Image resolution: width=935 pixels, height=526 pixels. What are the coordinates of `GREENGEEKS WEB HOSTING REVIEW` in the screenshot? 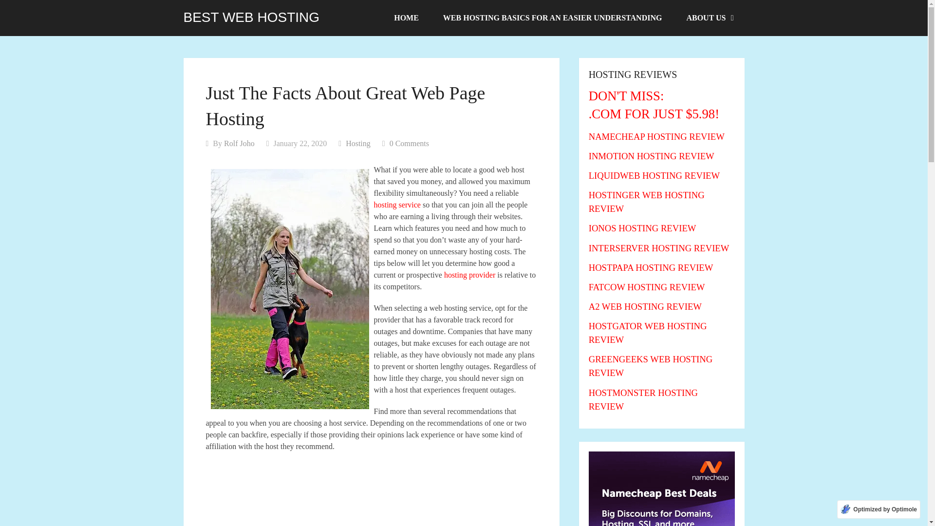 It's located at (651, 366).